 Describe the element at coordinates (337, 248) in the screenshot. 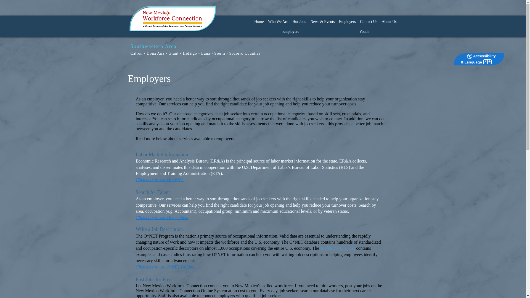

I see `Toolkit for Business` at that location.